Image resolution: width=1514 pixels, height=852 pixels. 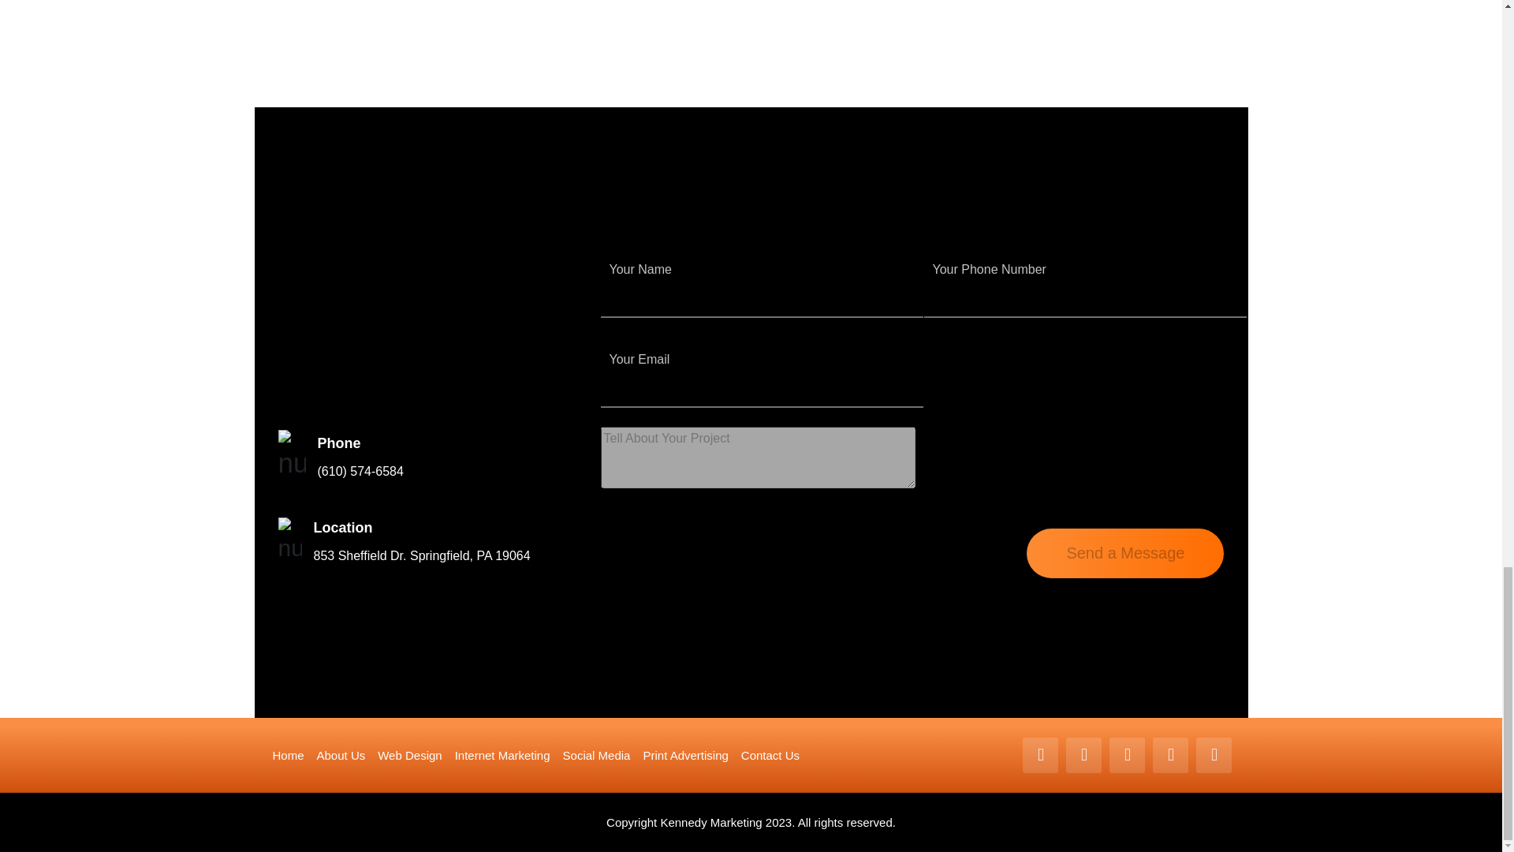 What do you see at coordinates (288, 755) in the screenshot?
I see `Home` at bounding box center [288, 755].